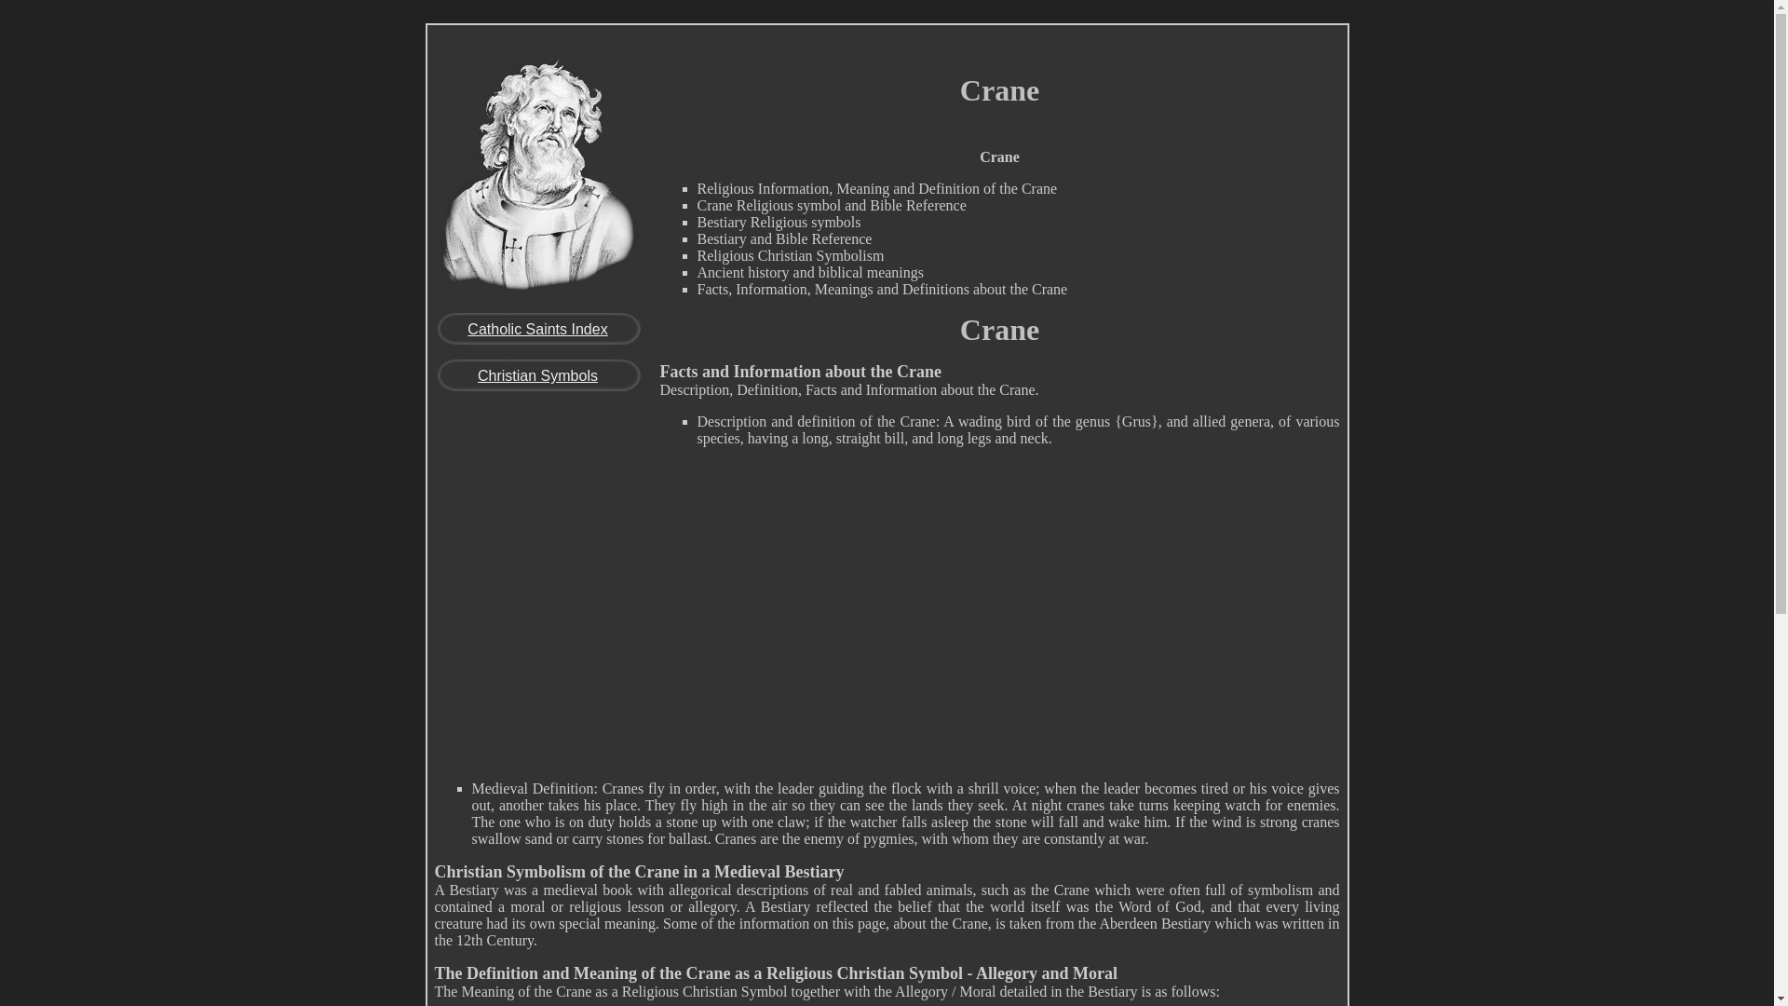 This screenshot has width=1788, height=1006. I want to click on Christian Symbols, so click(536, 375).